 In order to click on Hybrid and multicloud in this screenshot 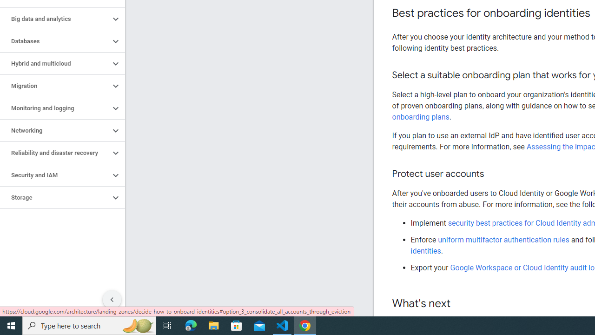, I will do `click(55, 64)`.